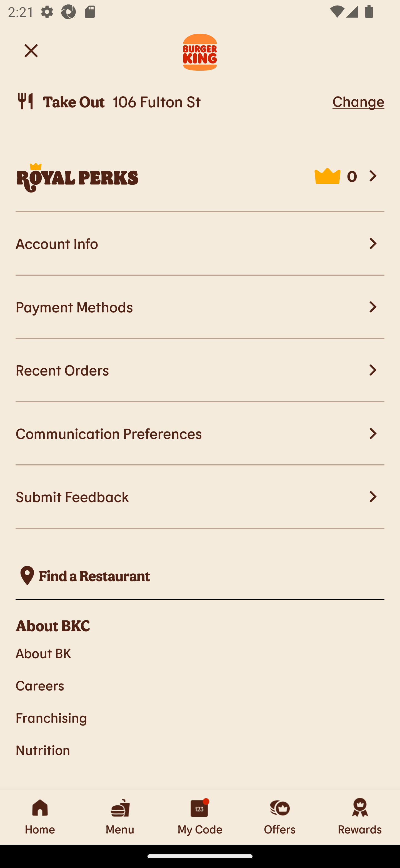 The height and width of the screenshot is (868, 400). Describe the element at coordinates (200, 244) in the screenshot. I see `Account Info Account Info ` at that location.